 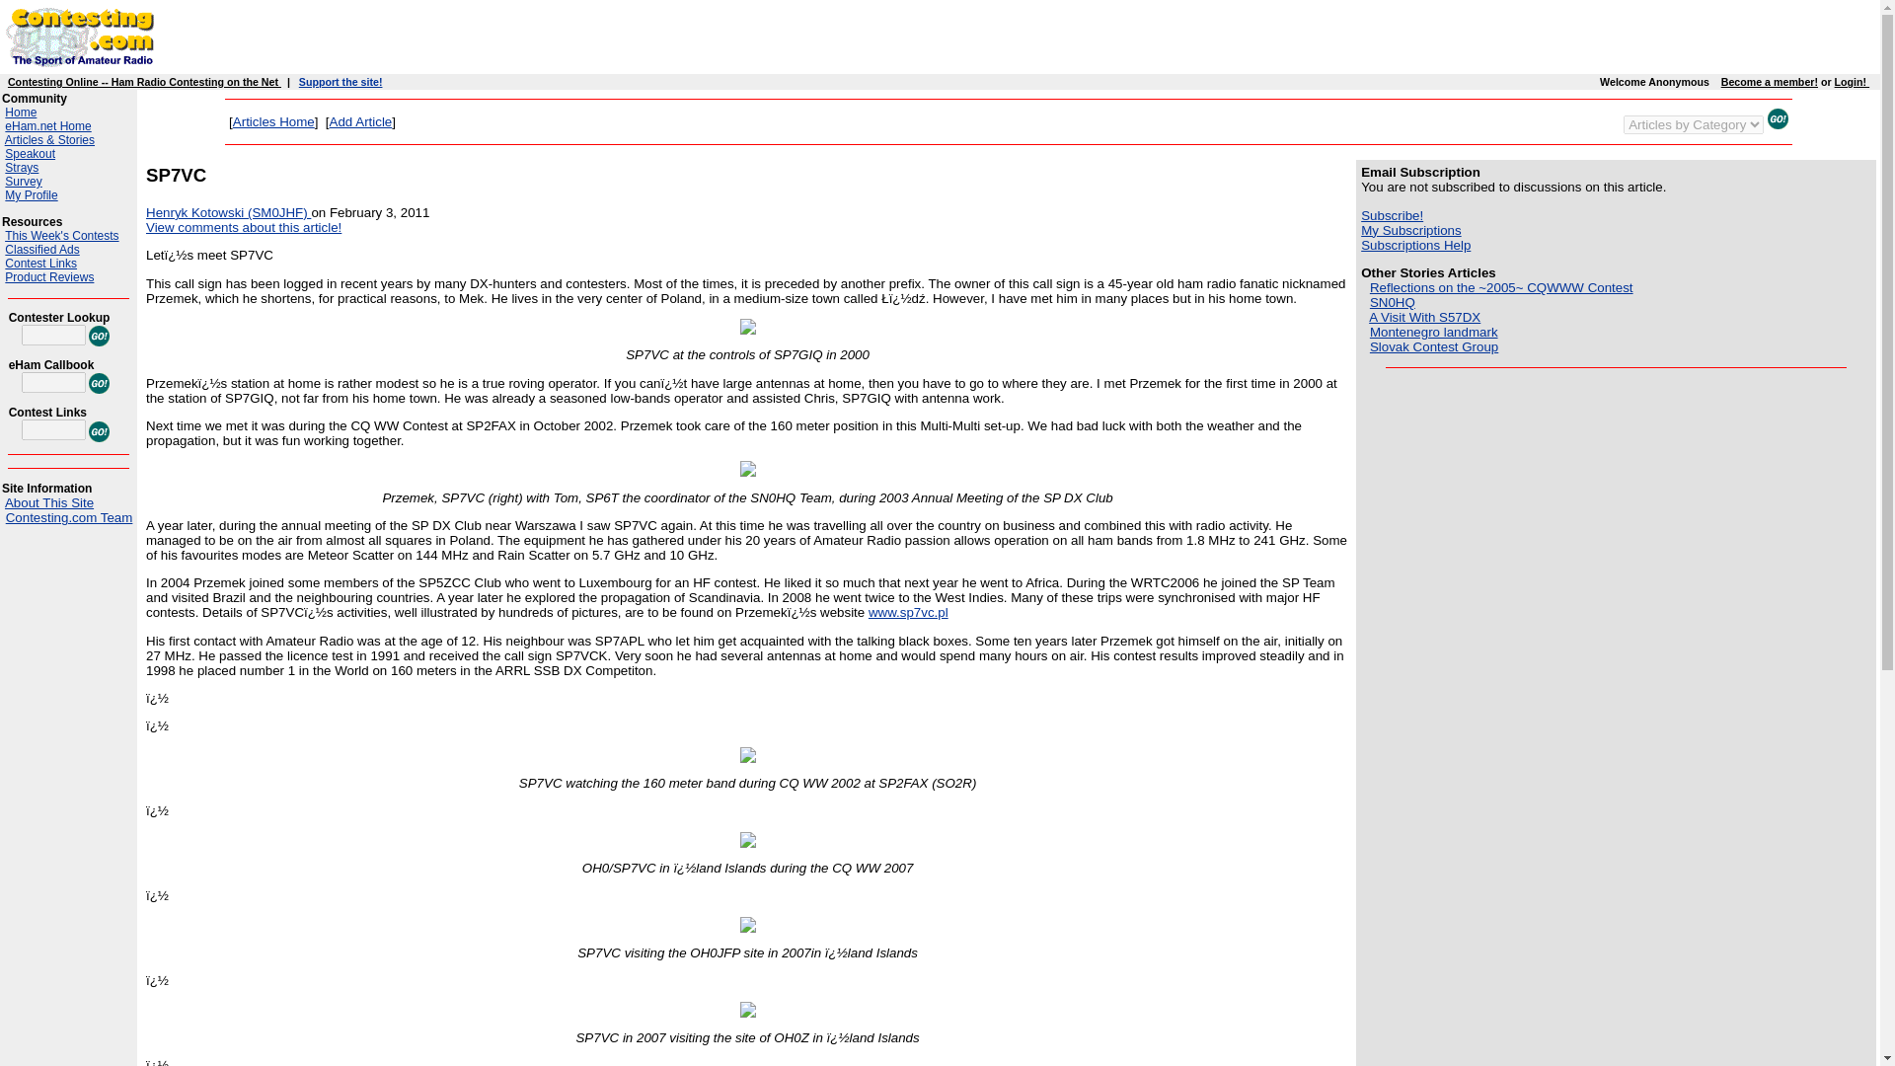 I want to click on This Week's Contests, so click(x=61, y=236).